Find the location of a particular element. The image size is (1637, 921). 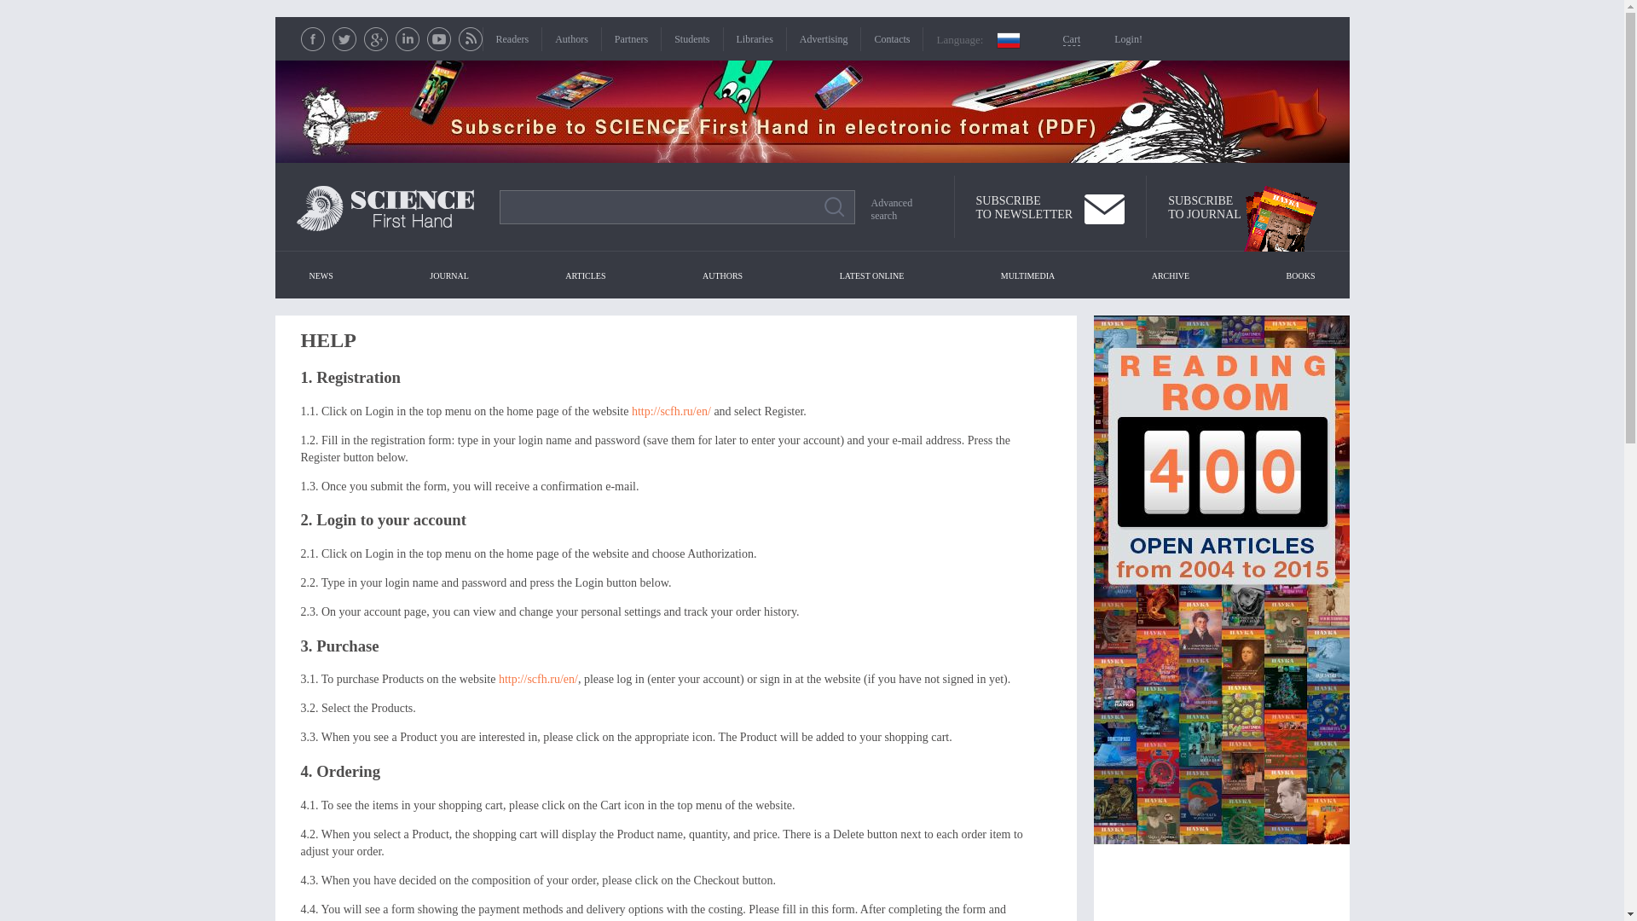

Students is located at coordinates (691, 38).